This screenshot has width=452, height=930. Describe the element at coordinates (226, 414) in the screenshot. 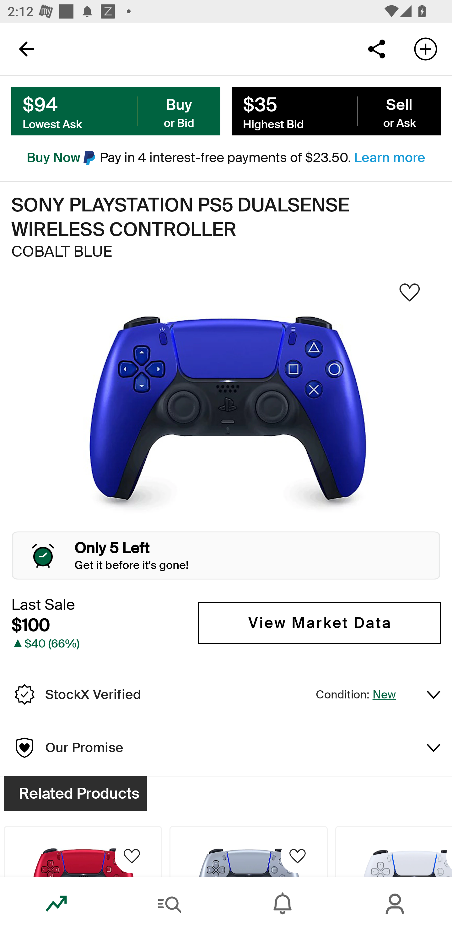

I see `Sneaker Image` at that location.